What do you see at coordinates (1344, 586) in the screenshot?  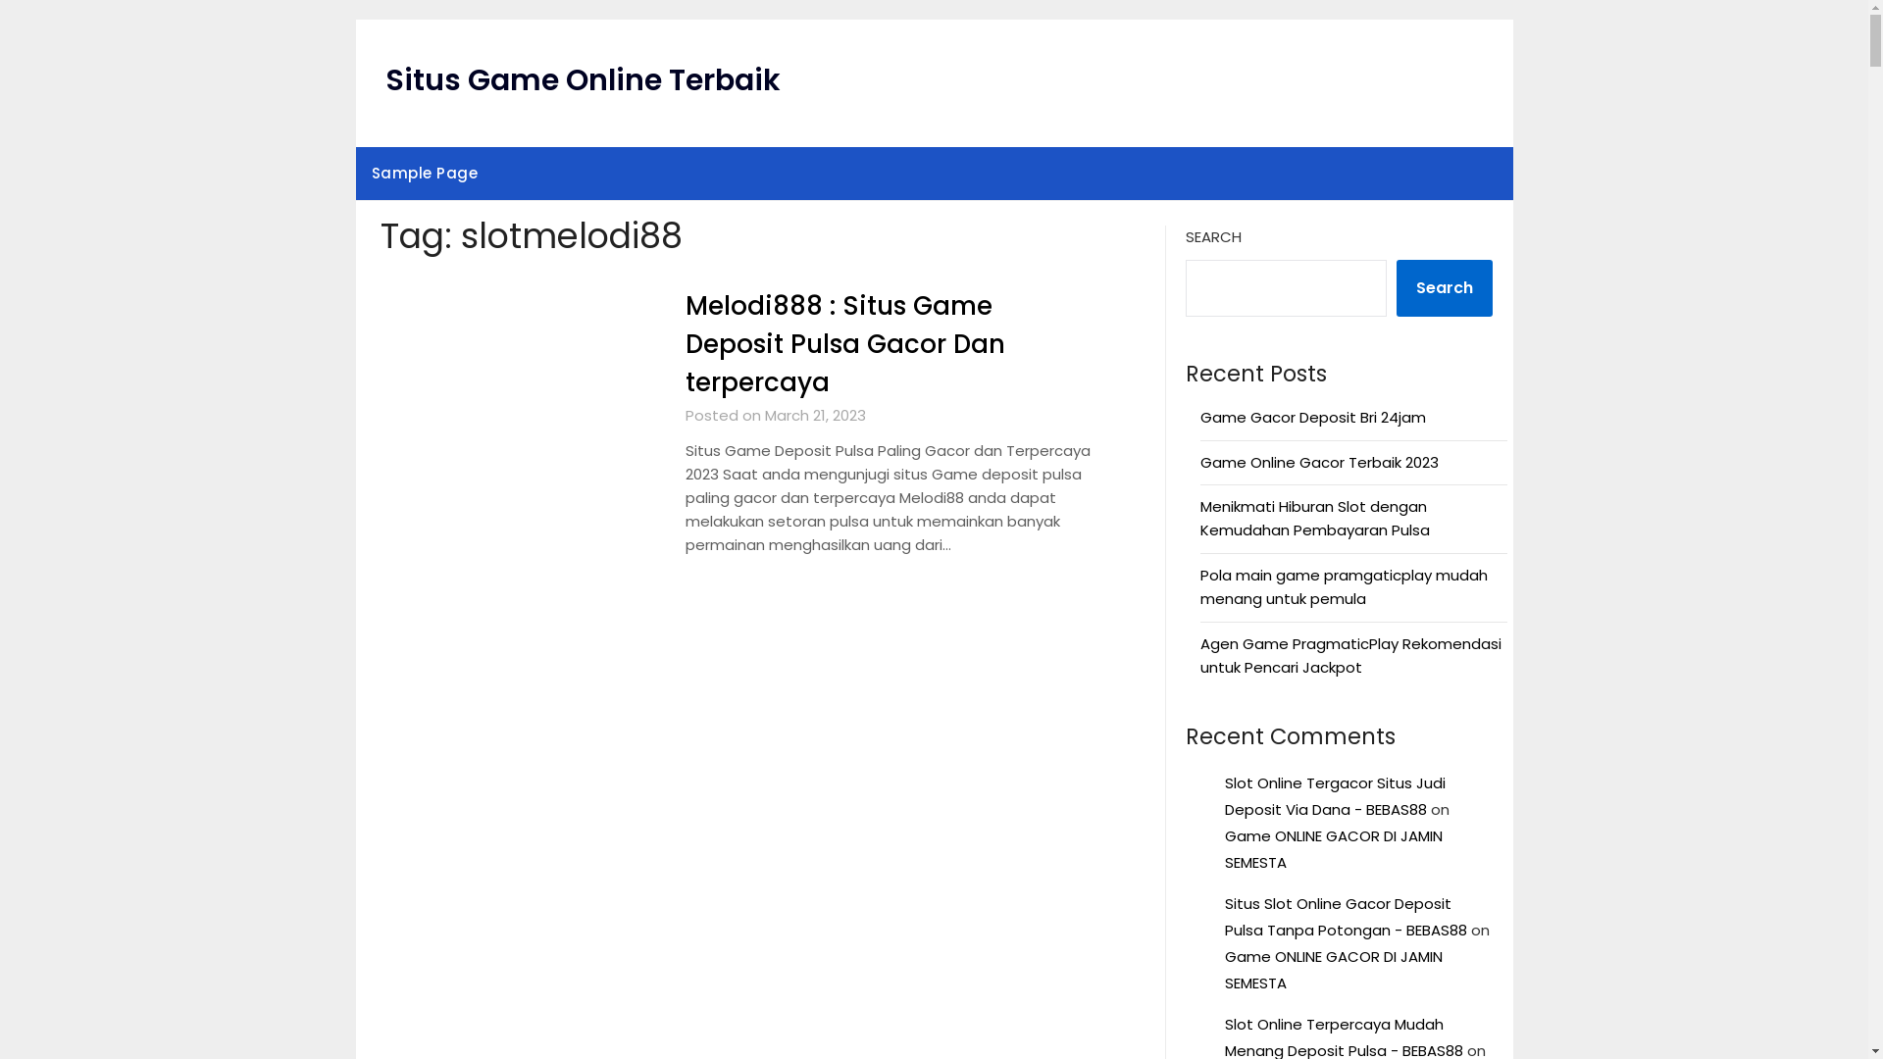 I see `Pola main game pramgaticplay mudah menang untuk pemula` at bounding box center [1344, 586].